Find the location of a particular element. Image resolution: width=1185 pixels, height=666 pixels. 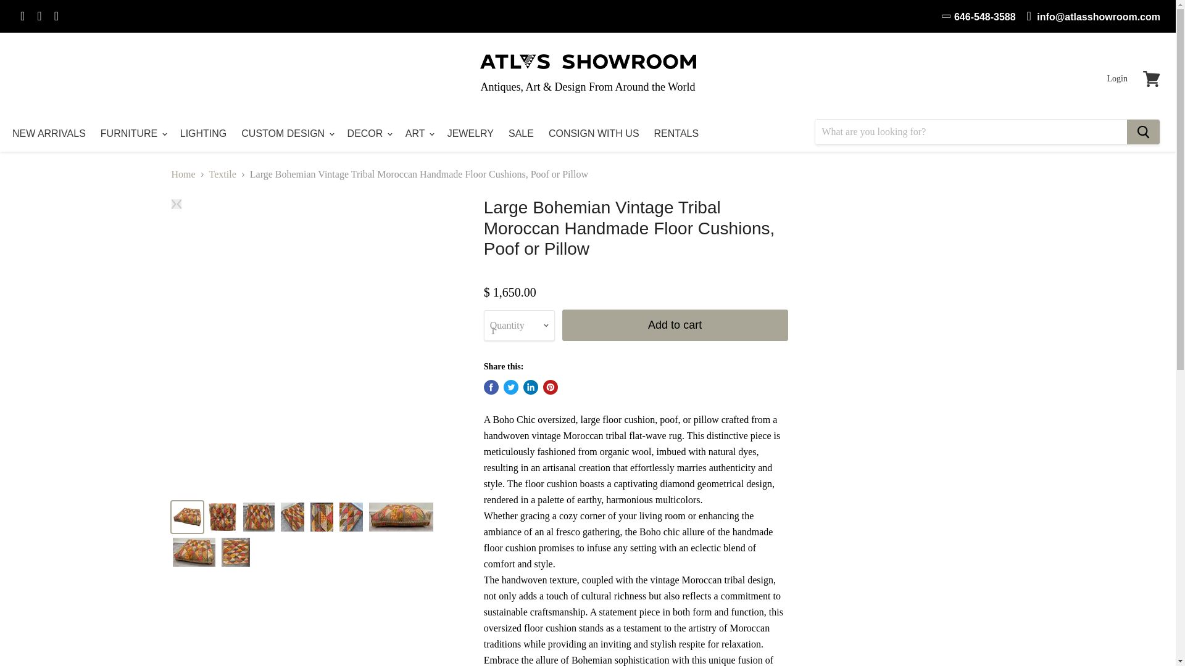

FURNITURE is located at coordinates (133, 133).